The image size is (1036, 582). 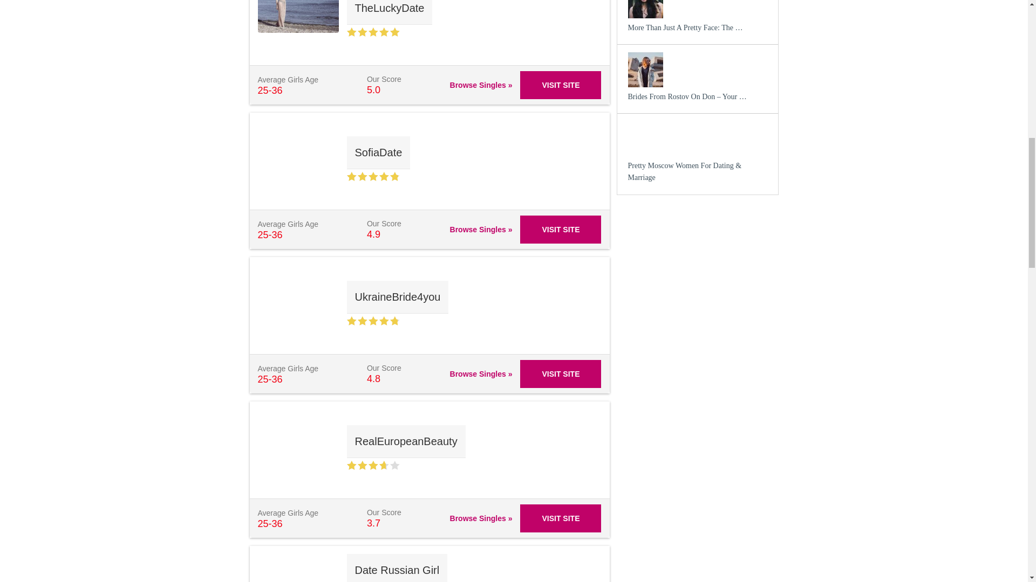 What do you see at coordinates (372, 32) in the screenshot?
I see `Our Score` at bounding box center [372, 32].